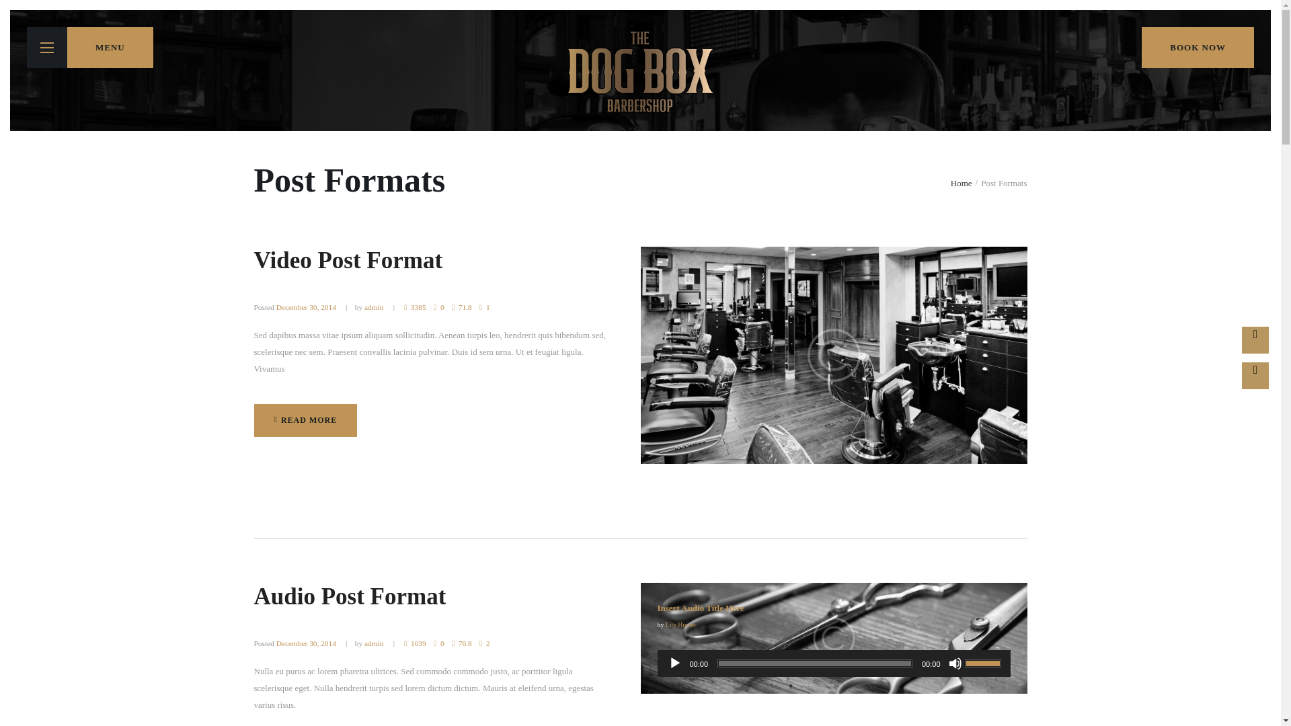  What do you see at coordinates (305, 307) in the screenshot?
I see `Views - 1039` at bounding box center [305, 307].